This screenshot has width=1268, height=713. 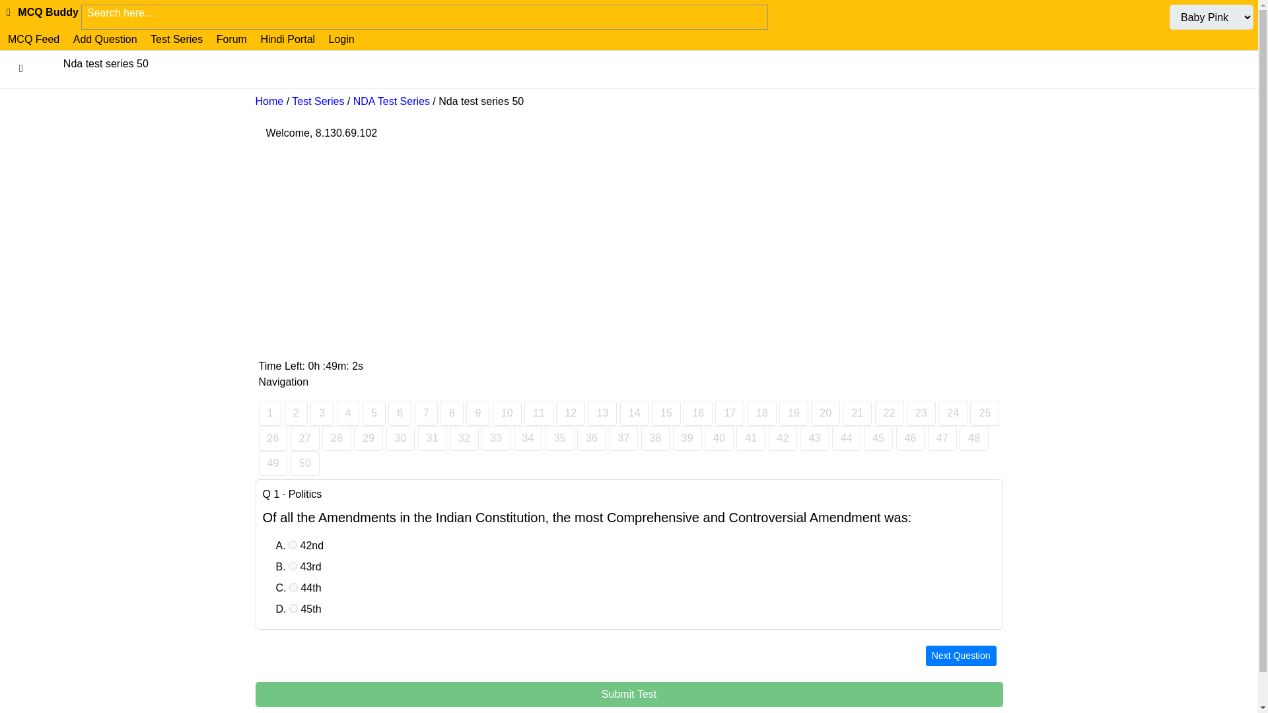 What do you see at coordinates (984, 413) in the screenshot?
I see `25` at bounding box center [984, 413].